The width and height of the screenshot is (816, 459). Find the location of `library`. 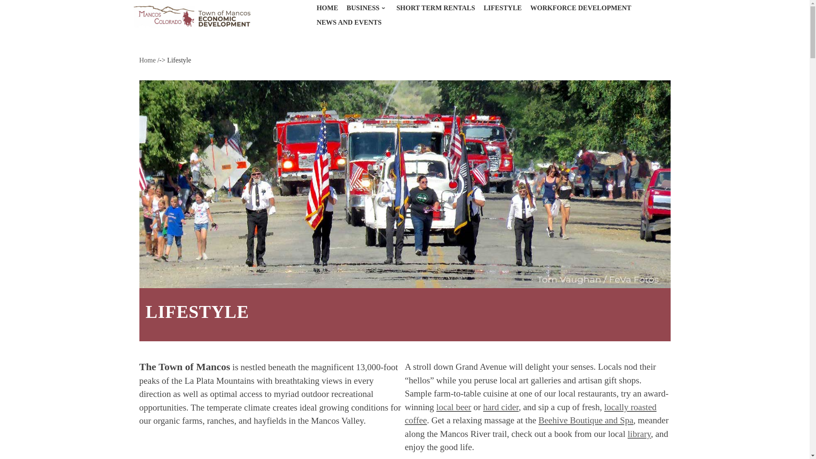

library is located at coordinates (639, 433).